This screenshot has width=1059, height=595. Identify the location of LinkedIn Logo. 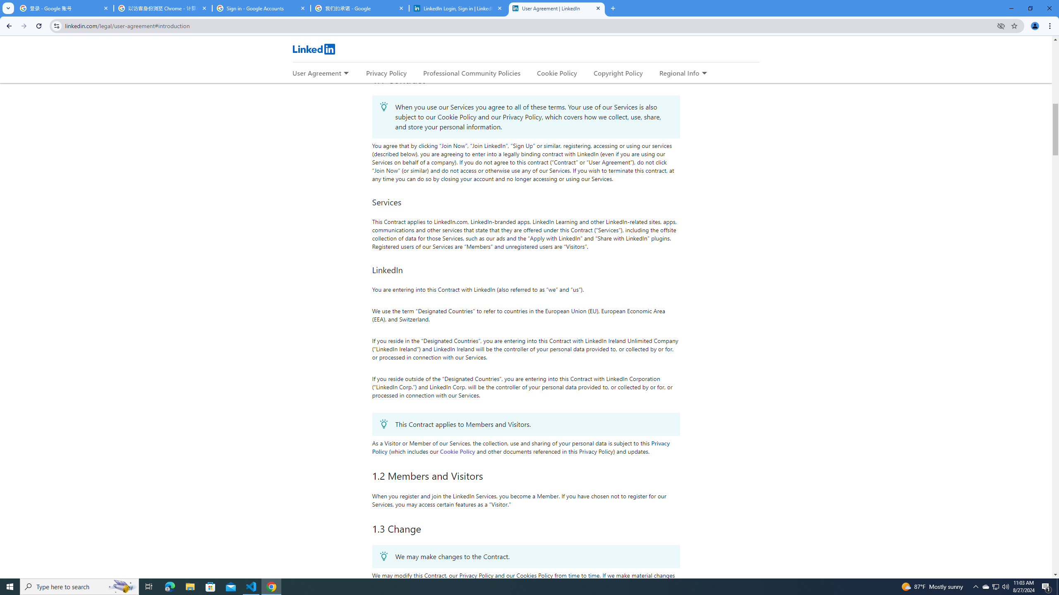
(313, 49).